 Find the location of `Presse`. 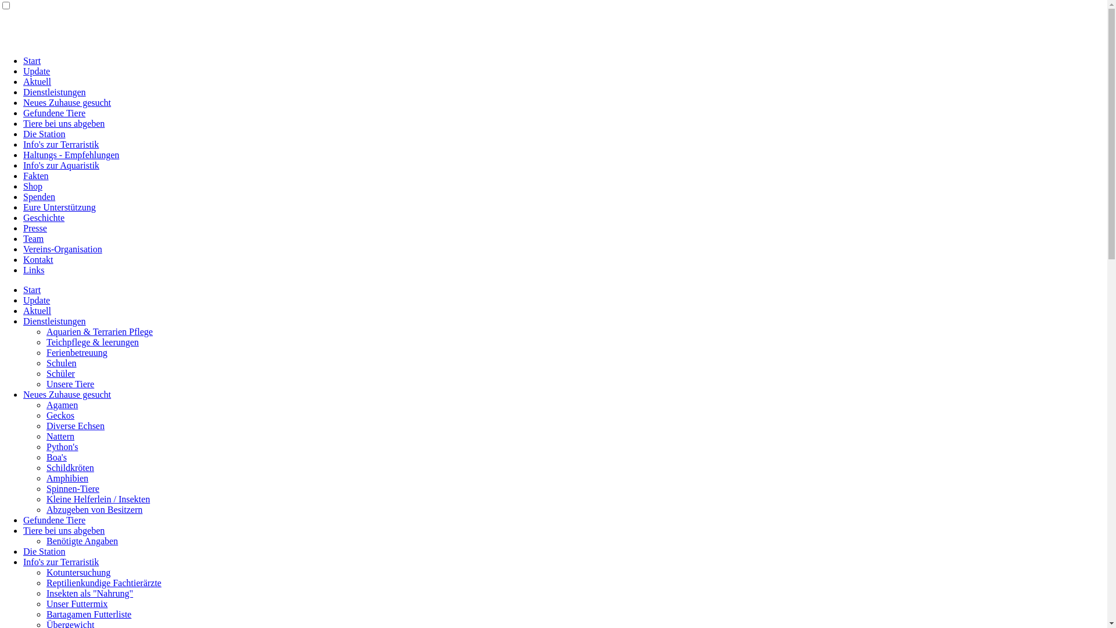

Presse is located at coordinates (35, 228).